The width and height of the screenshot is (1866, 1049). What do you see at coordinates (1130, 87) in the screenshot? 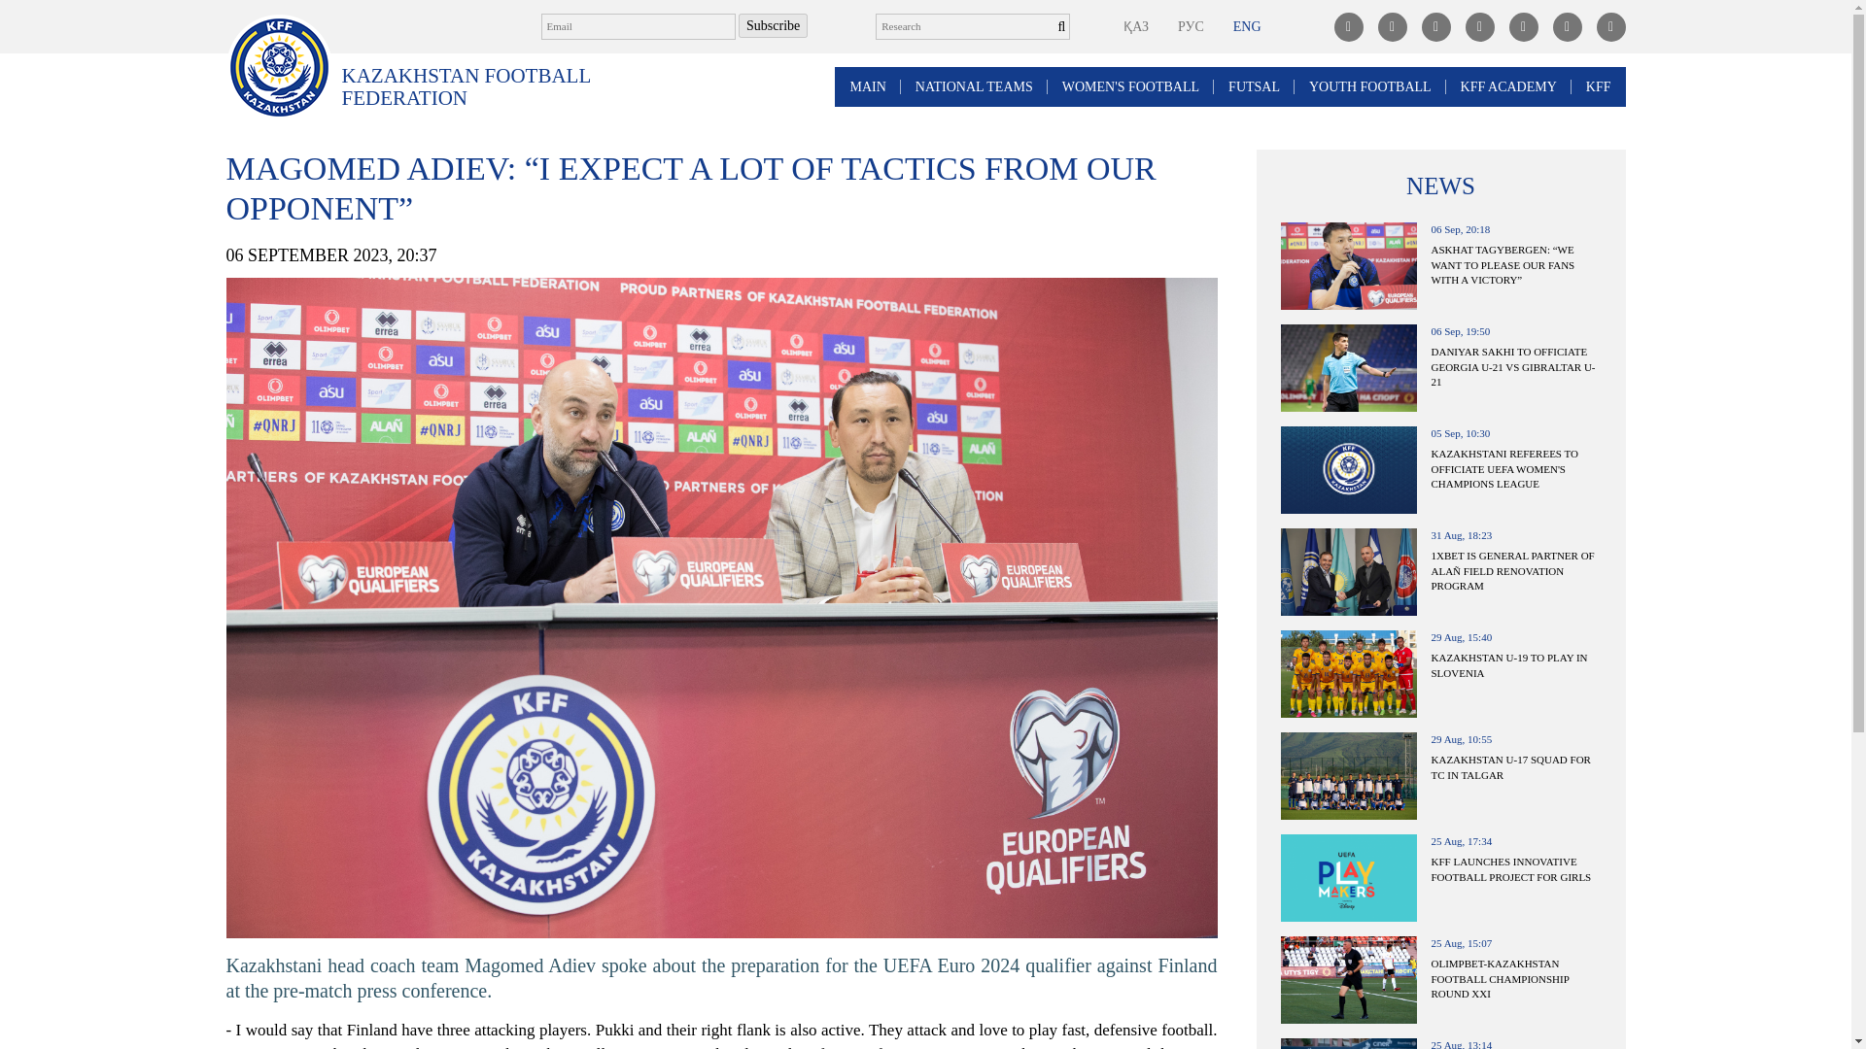
I see `WOMEN'S FOOTBALL` at bounding box center [1130, 87].